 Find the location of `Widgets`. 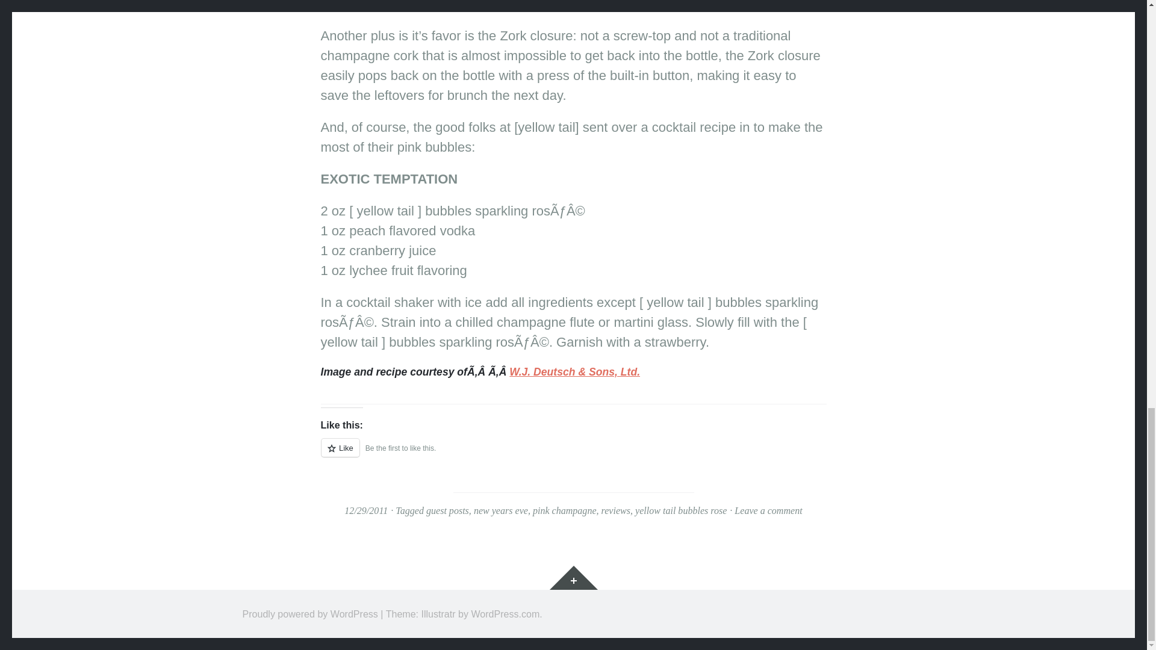

Widgets is located at coordinates (573, 577).